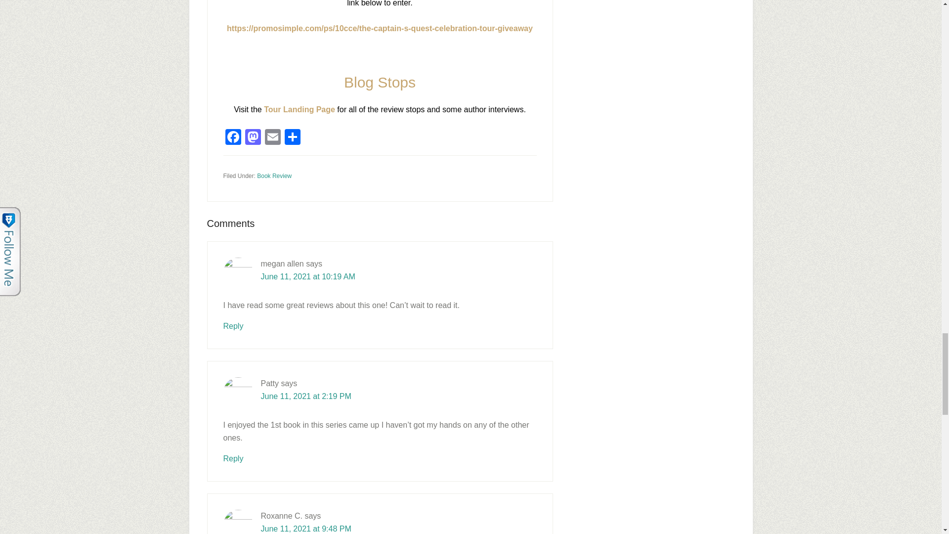 This screenshot has height=534, width=949. Describe the element at coordinates (273, 138) in the screenshot. I see `Email` at that location.